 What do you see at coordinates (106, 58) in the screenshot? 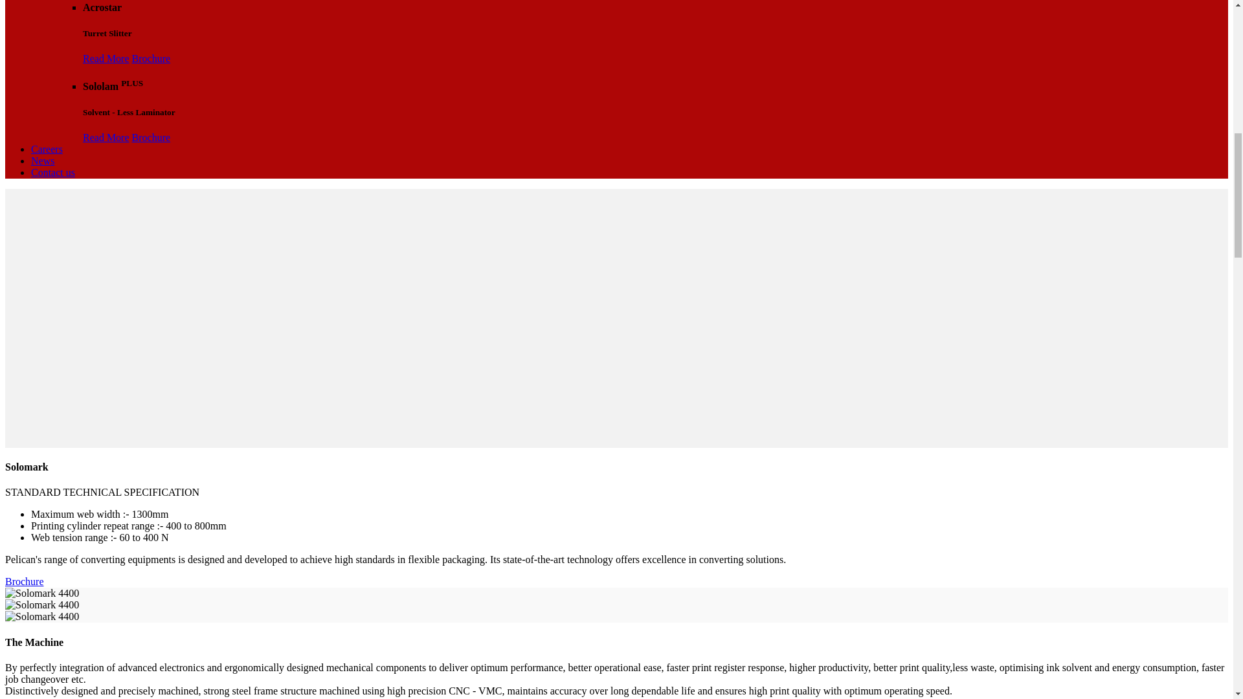
I see `Read More` at bounding box center [106, 58].